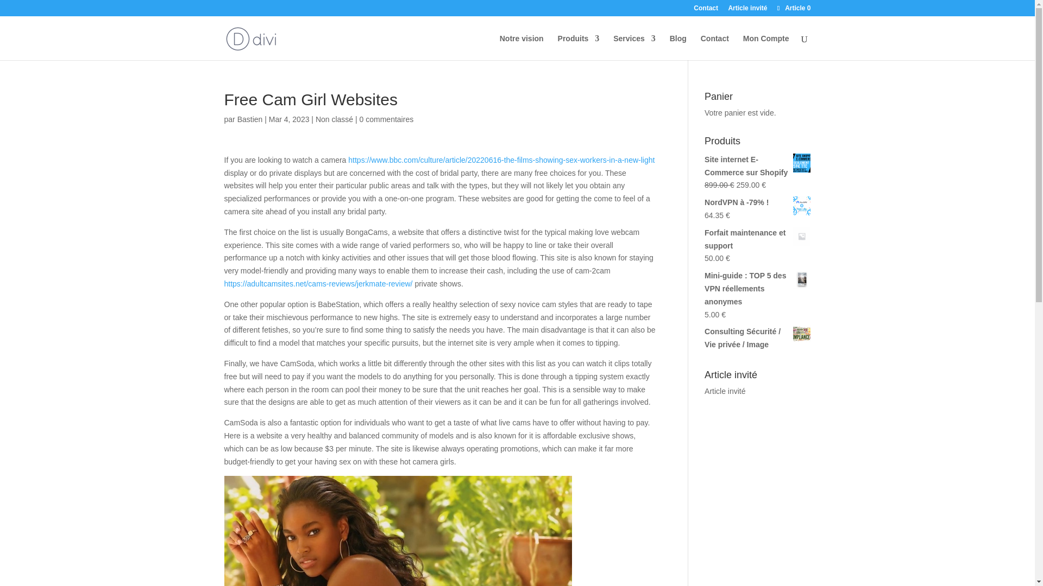  I want to click on Contact, so click(715, 47).